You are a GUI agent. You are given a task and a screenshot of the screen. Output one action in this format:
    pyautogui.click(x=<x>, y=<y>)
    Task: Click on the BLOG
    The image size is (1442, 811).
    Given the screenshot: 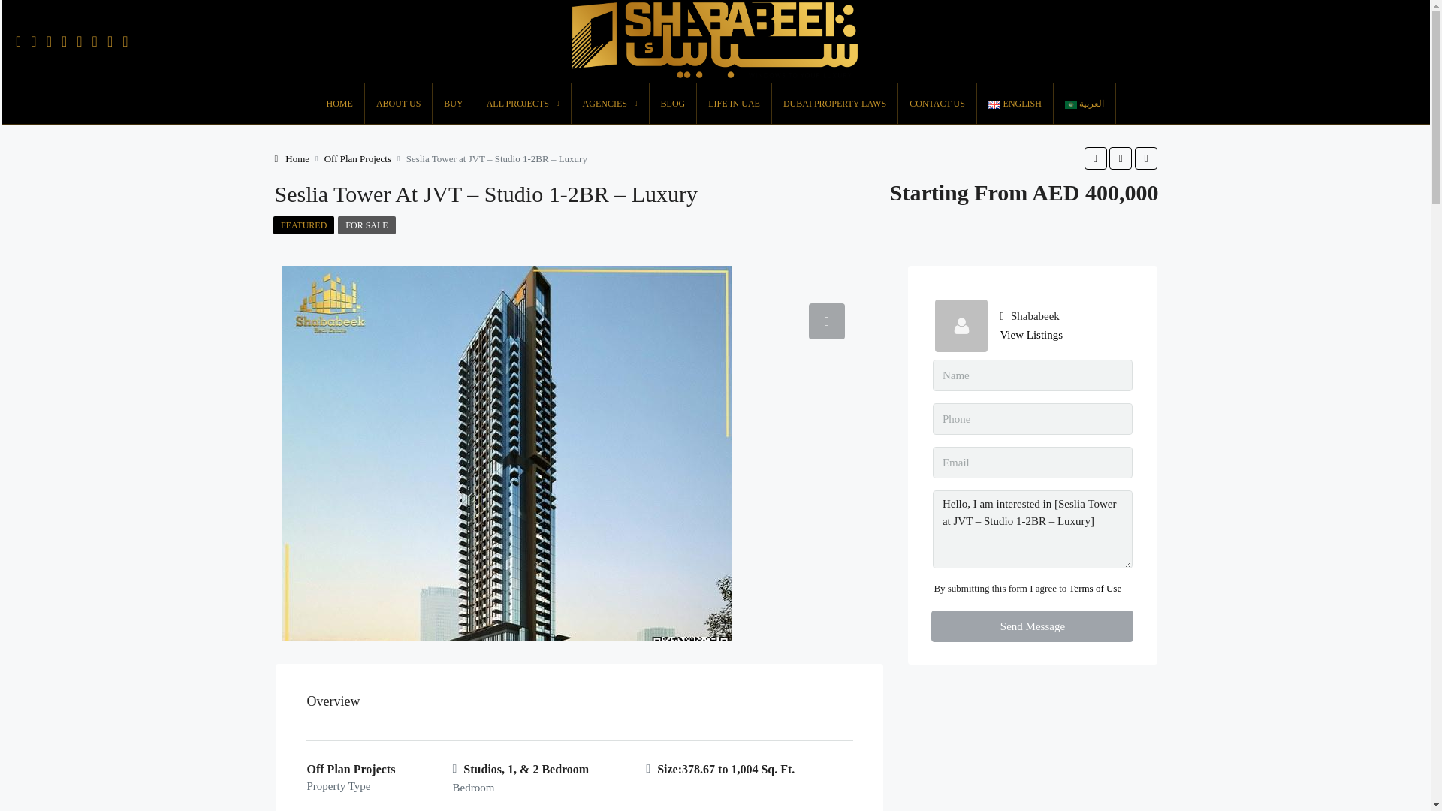 What is the action you would take?
    pyautogui.click(x=673, y=104)
    